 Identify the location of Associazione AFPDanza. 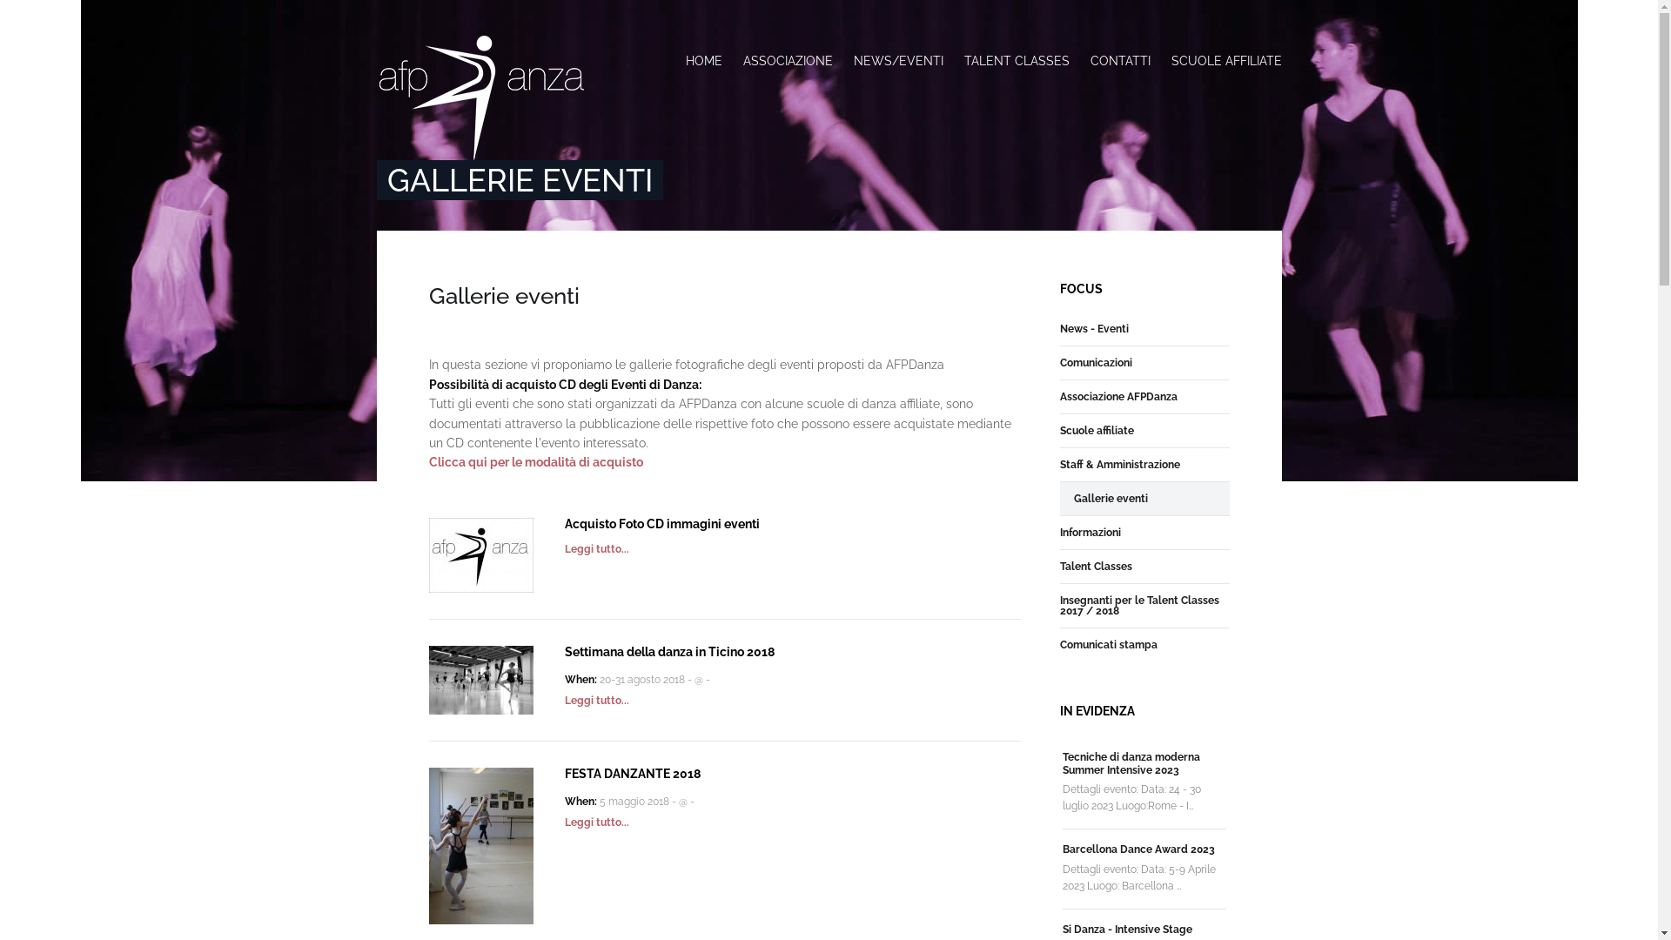
(1119, 397).